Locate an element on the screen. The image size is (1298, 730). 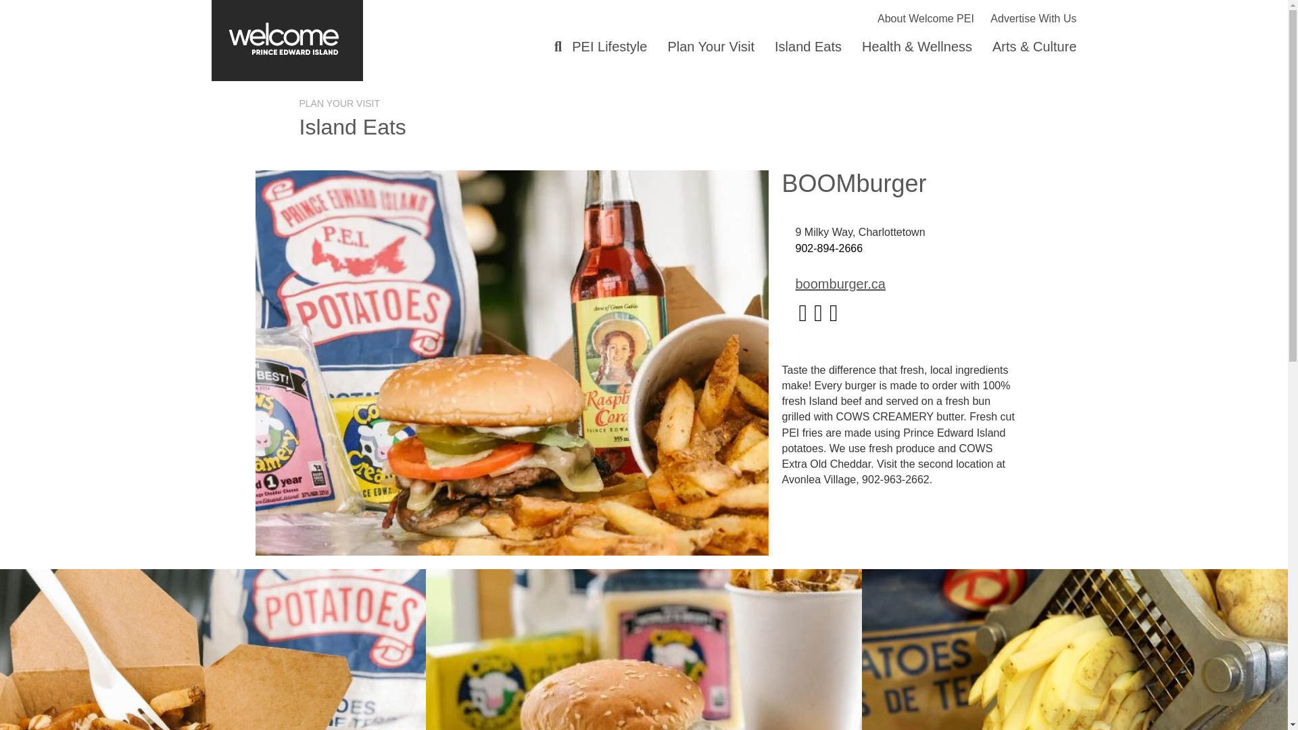
Advertise With Us is located at coordinates (1026, 18).